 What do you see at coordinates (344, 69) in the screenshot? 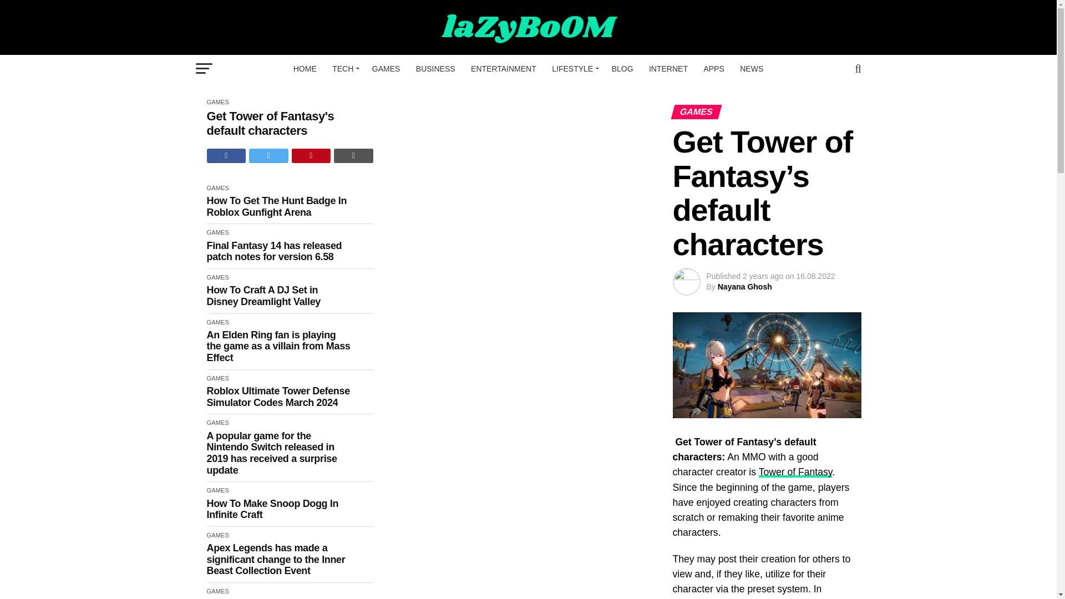
I see `TECH` at bounding box center [344, 69].